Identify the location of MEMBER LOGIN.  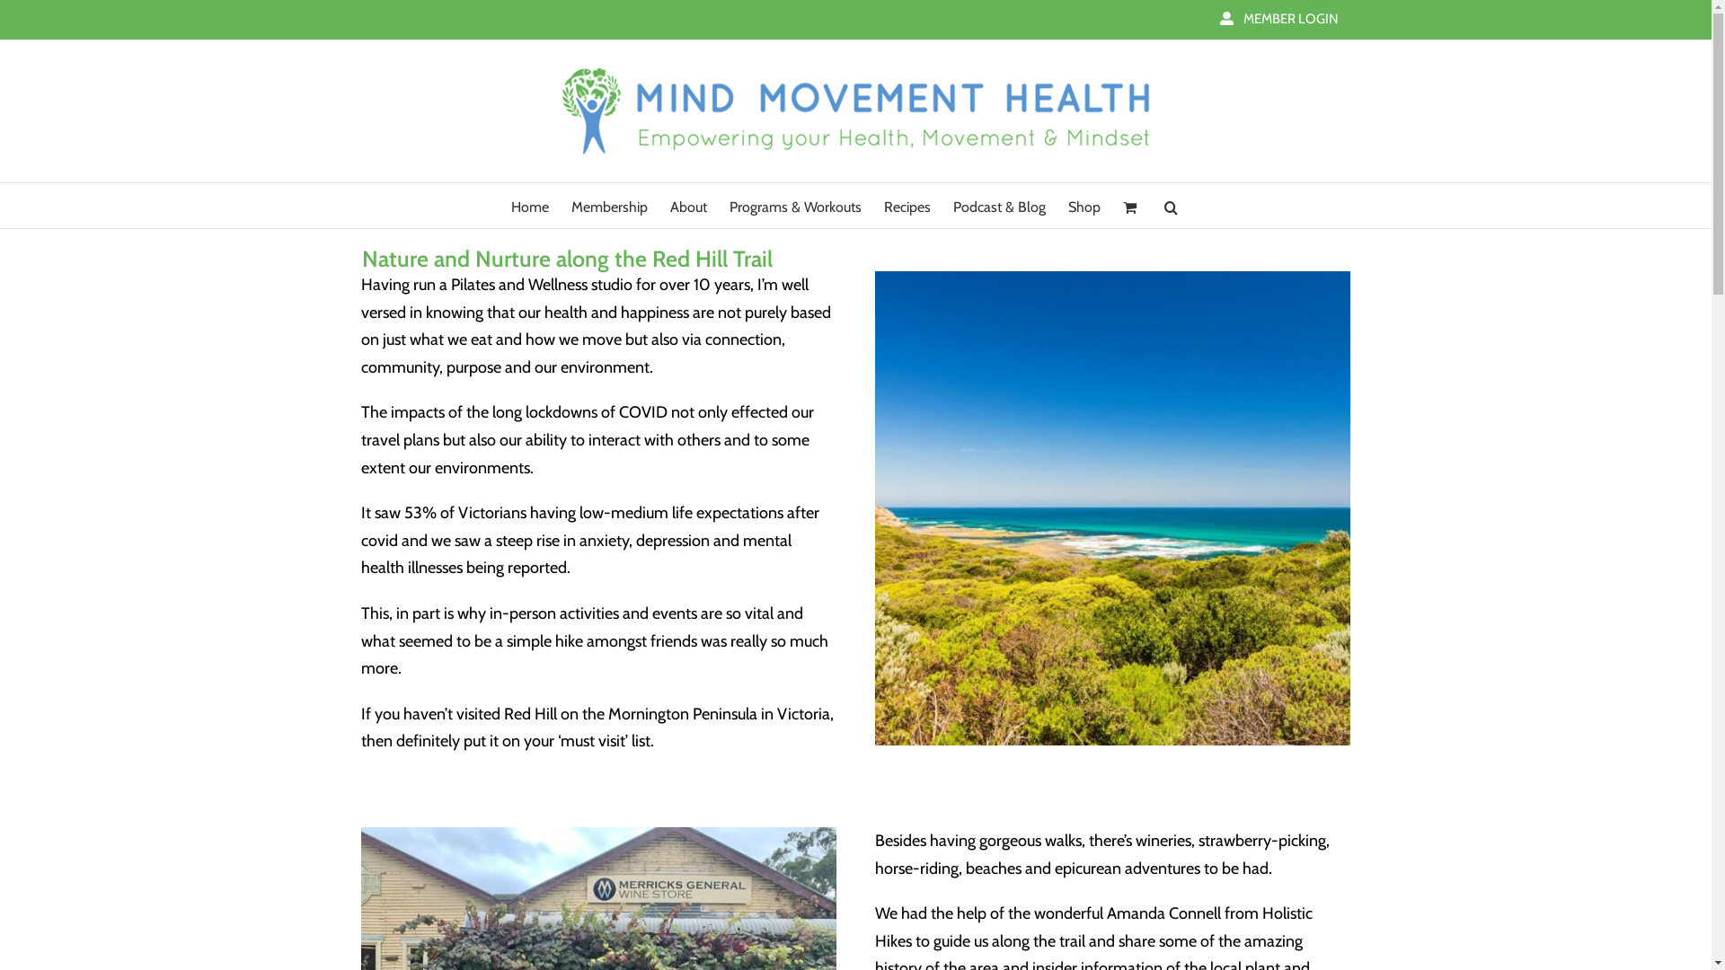
(1278, 20).